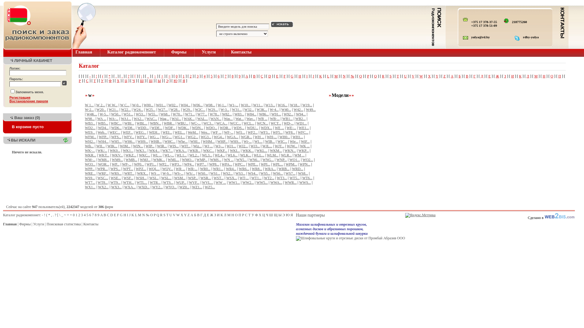  What do you see at coordinates (226, 76) in the screenshot?
I see `7` at bounding box center [226, 76].